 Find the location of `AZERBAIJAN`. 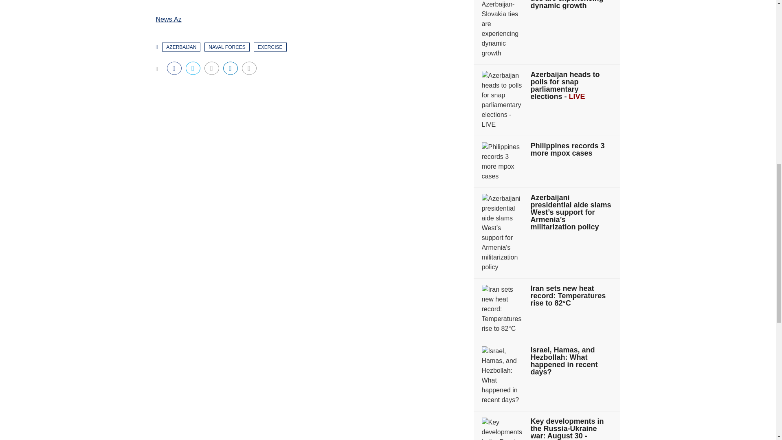

AZERBAIJAN is located at coordinates (181, 46).